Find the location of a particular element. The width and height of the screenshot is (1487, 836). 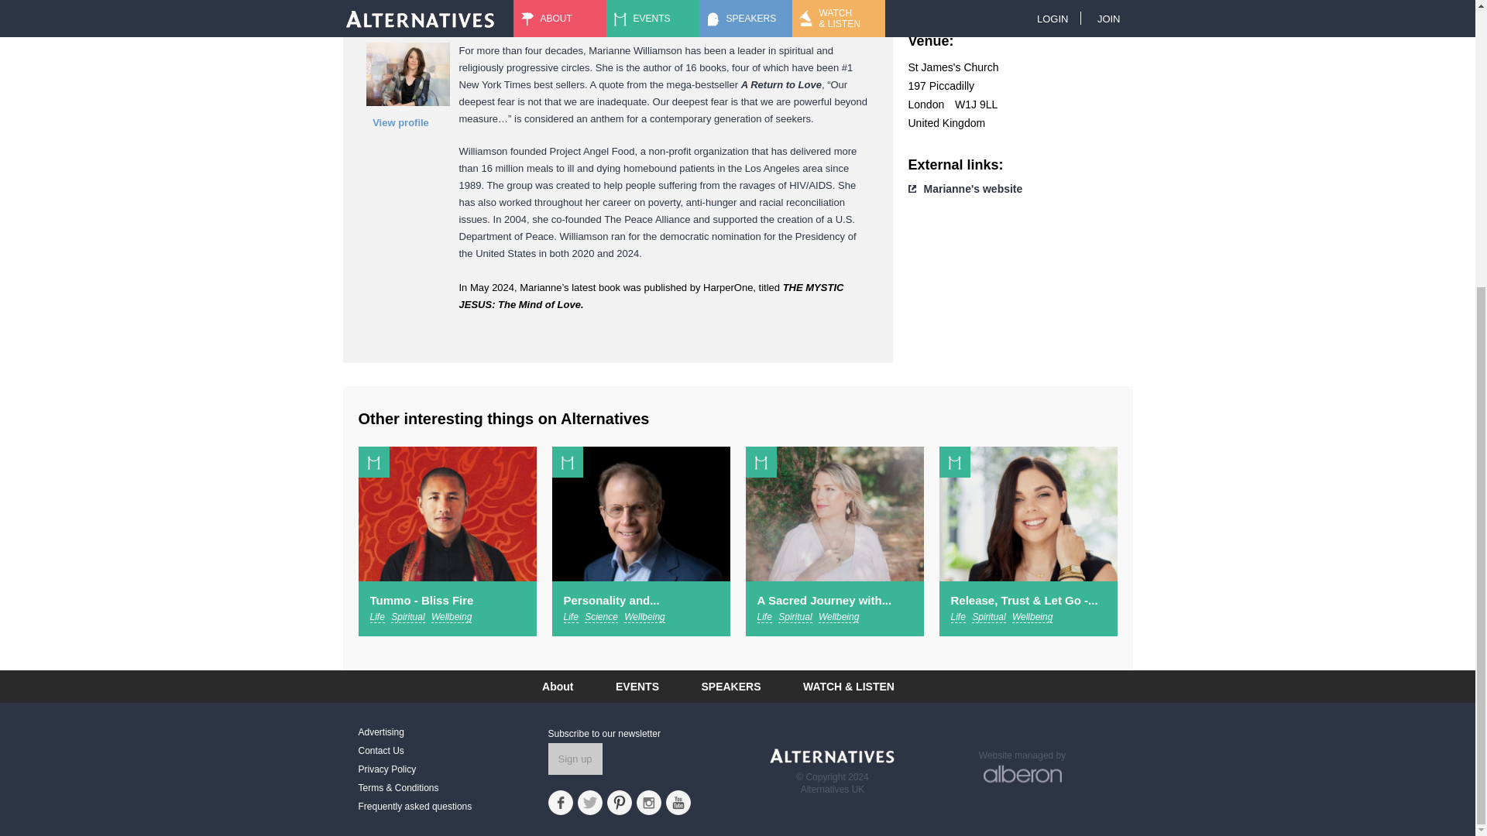

Visit our Facebook page! is located at coordinates (561, 802).